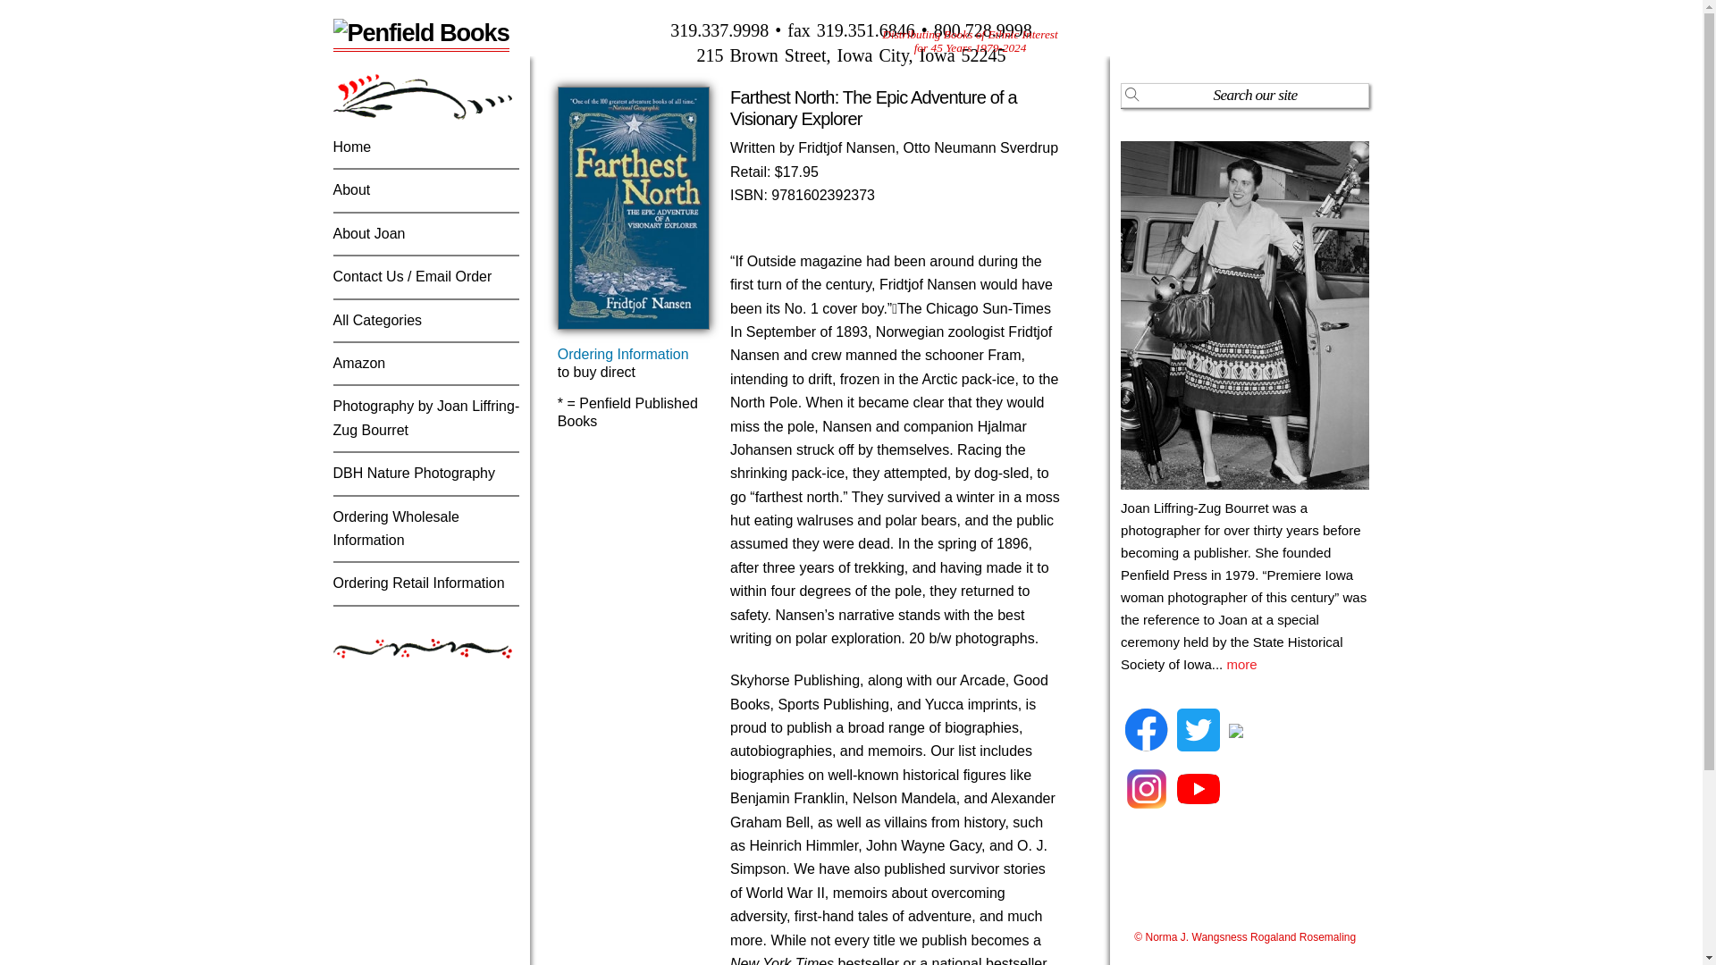 The width and height of the screenshot is (1716, 965). Describe the element at coordinates (351, 147) in the screenshot. I see `Home` at that location.